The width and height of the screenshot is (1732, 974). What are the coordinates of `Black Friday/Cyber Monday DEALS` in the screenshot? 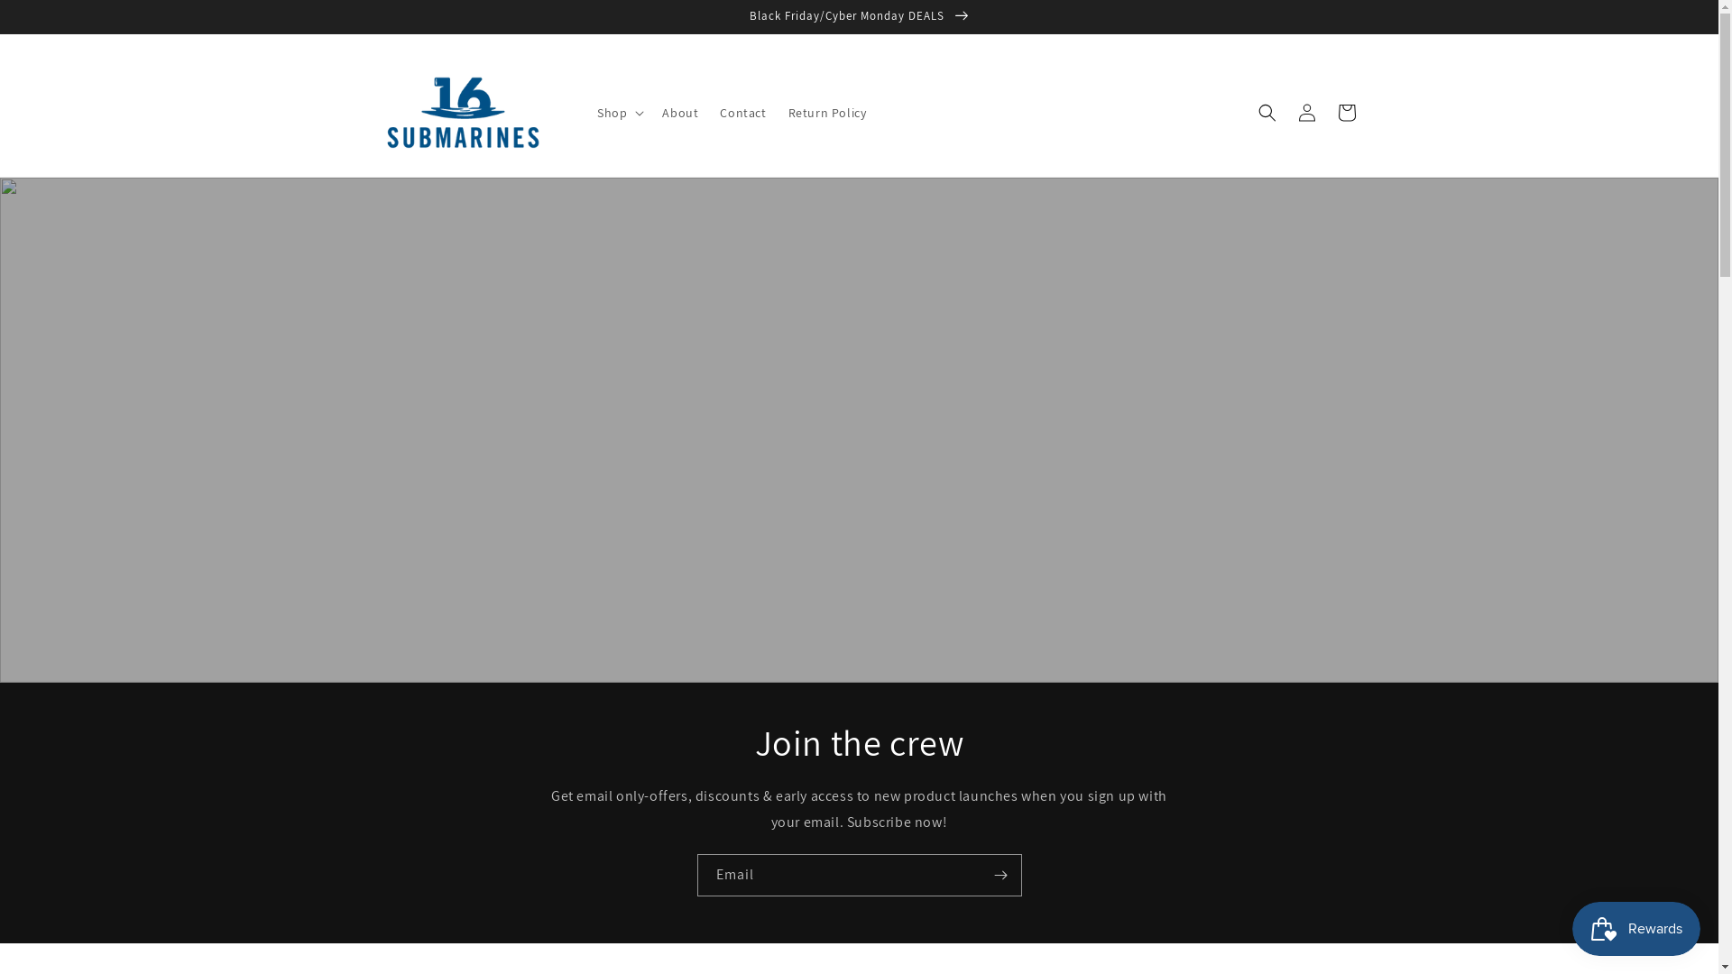 It's located at (859, 16).